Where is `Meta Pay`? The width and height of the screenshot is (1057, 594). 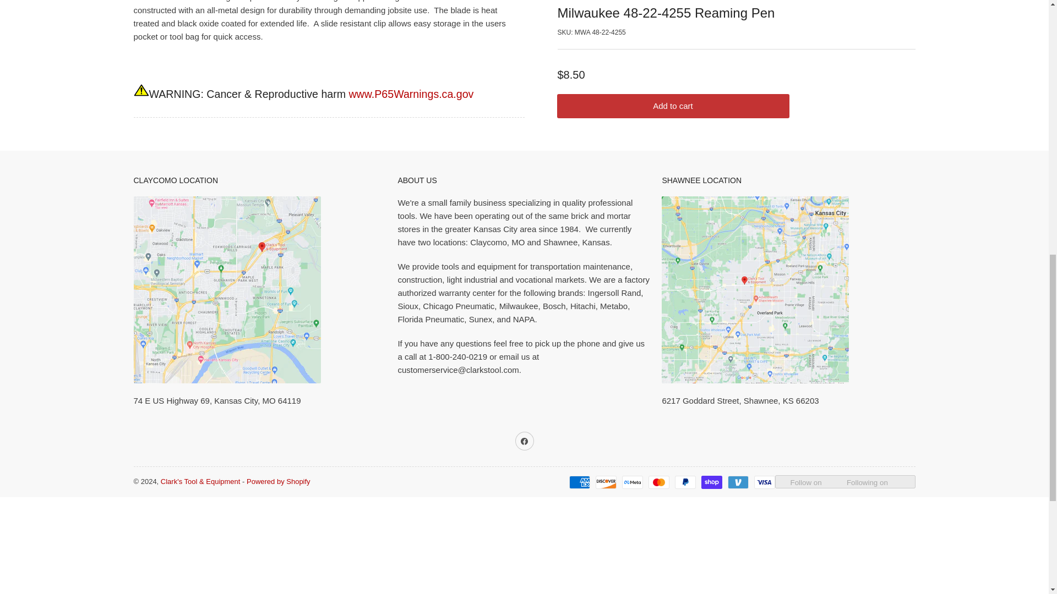
Meta Pay is located at coordinates (632, 482).